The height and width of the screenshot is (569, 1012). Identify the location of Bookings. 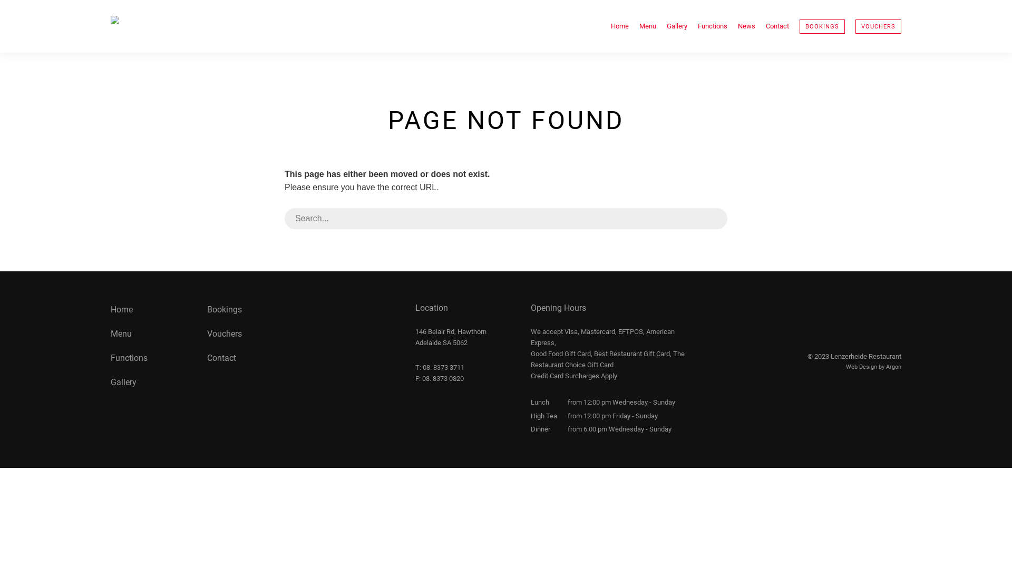
(225, 310).